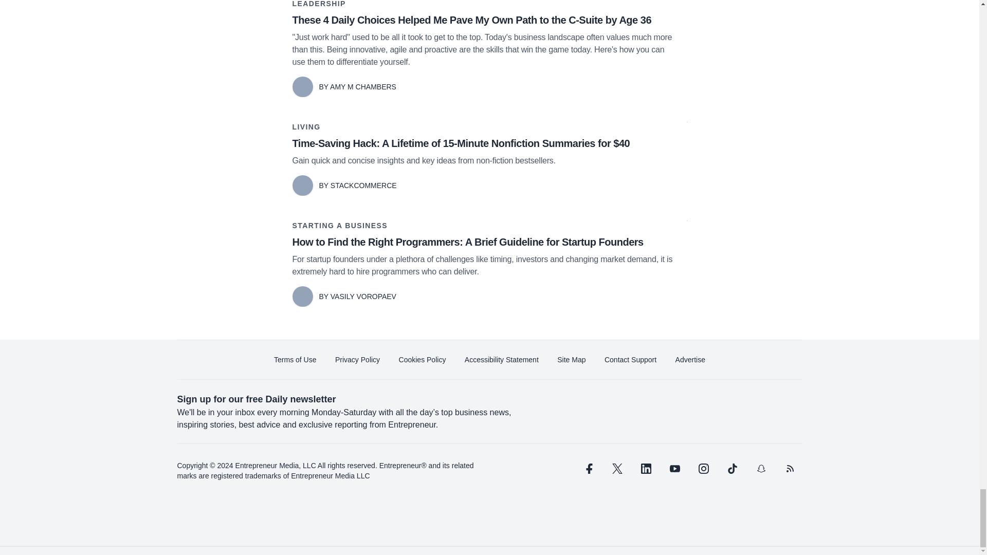 This screenshot has width=987, height=555. What do you see at coordinates (703, 469) in the screenshot?
I see `instagram` at bounding box center [703, 469].